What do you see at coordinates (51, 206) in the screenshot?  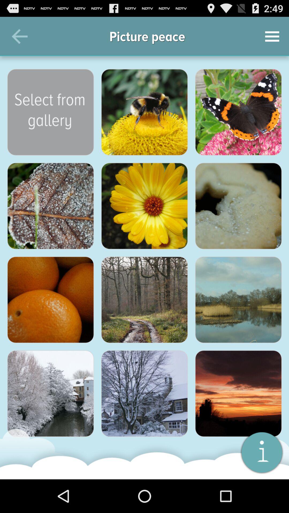 I see `select picture of a leaf` at bounding box center [51, 206].